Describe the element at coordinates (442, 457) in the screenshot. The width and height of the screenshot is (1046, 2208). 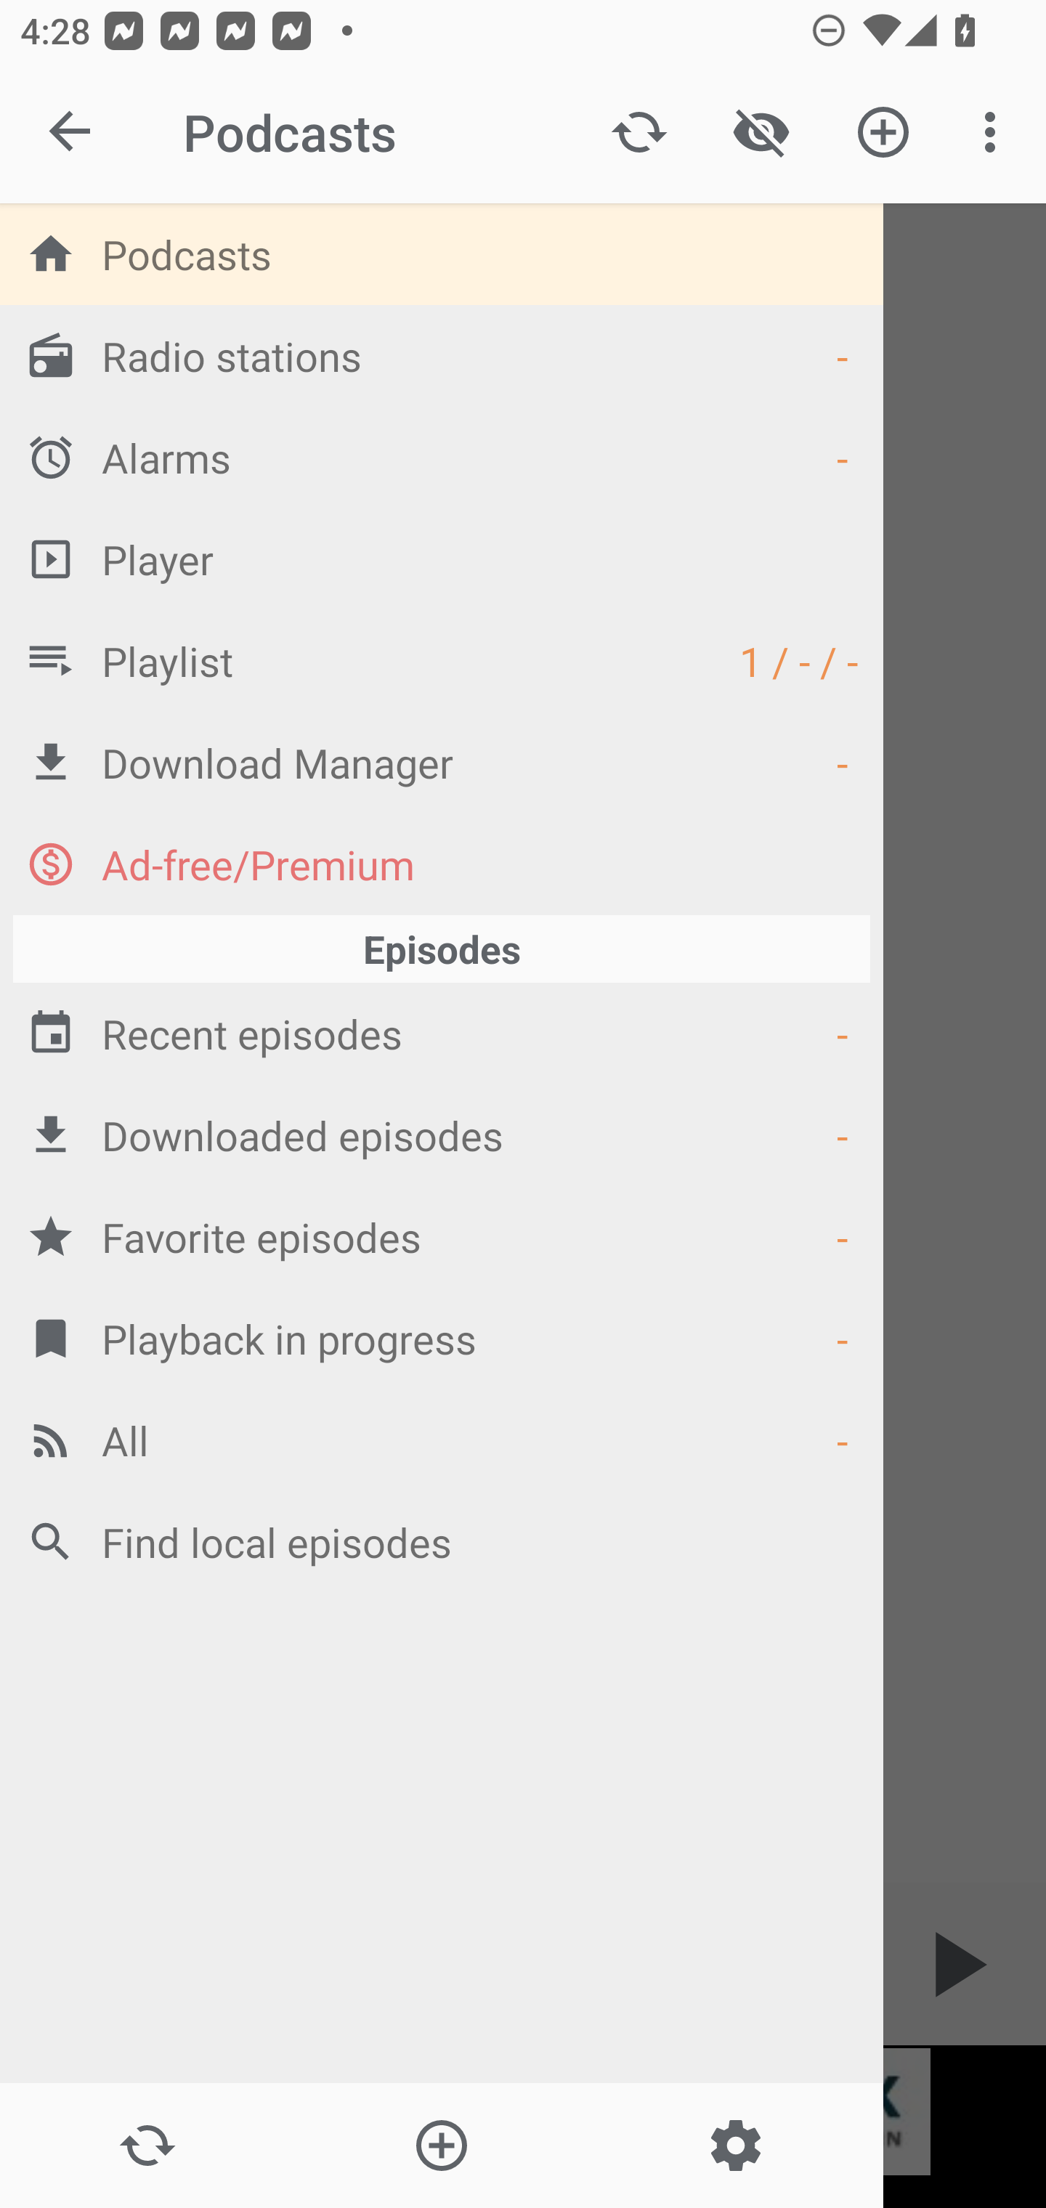
I see `Alarms  - ` at that location.